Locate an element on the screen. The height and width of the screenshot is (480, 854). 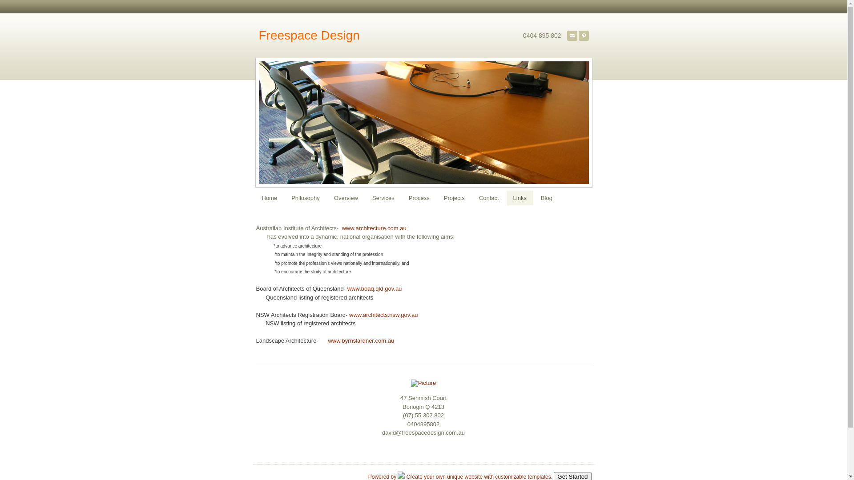
Home is located at coordinates (270, 198).